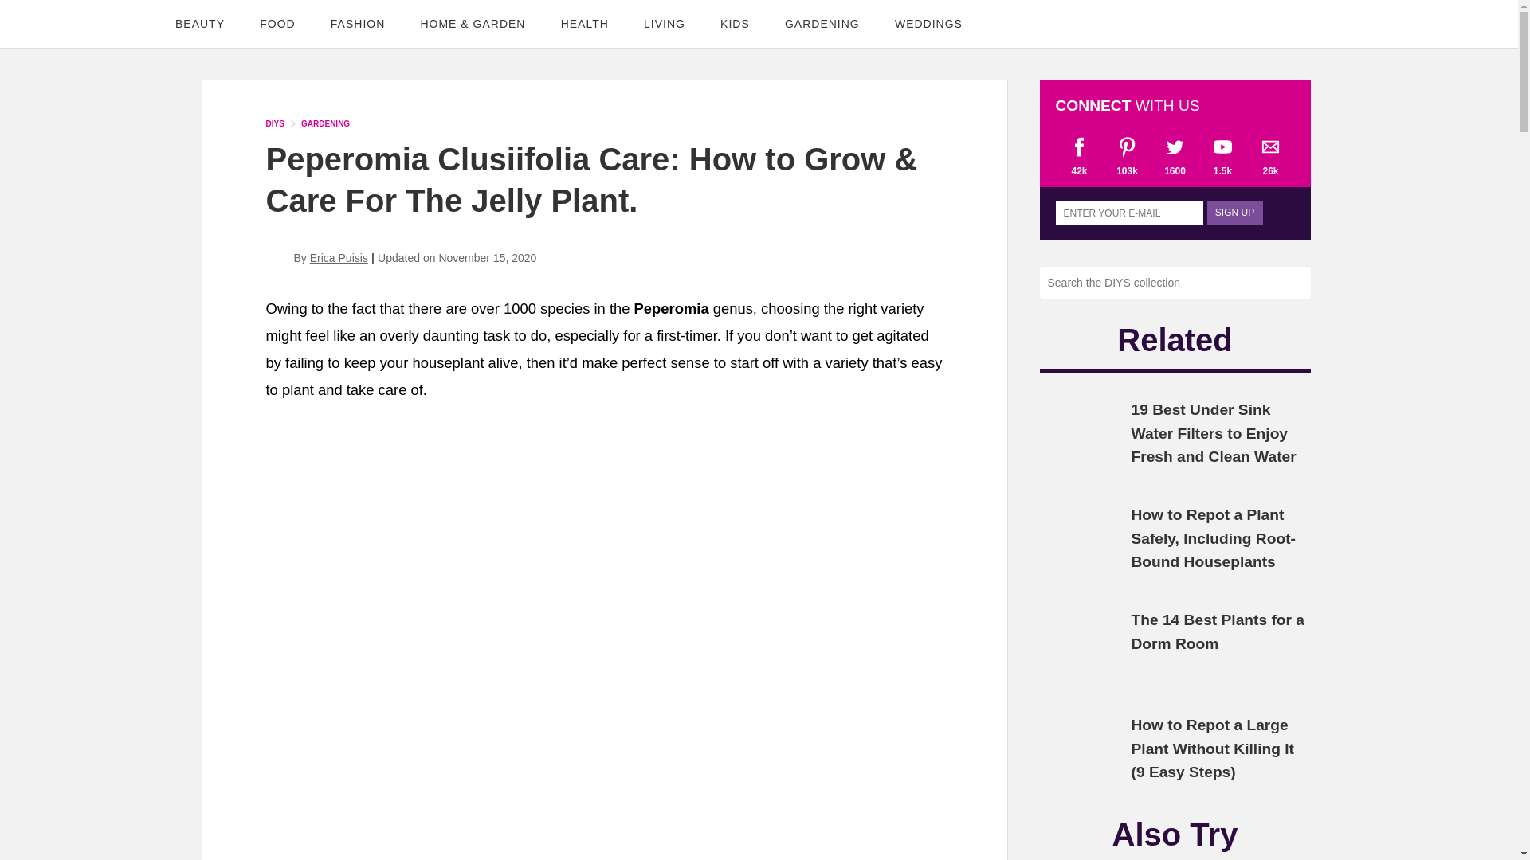 Image resolution: width=1530 pixels, height=860 pixels. What do you see at coordinates (75, 23) in the screenshot?
I see `DIYS.com` at bounding box center [75, 23].